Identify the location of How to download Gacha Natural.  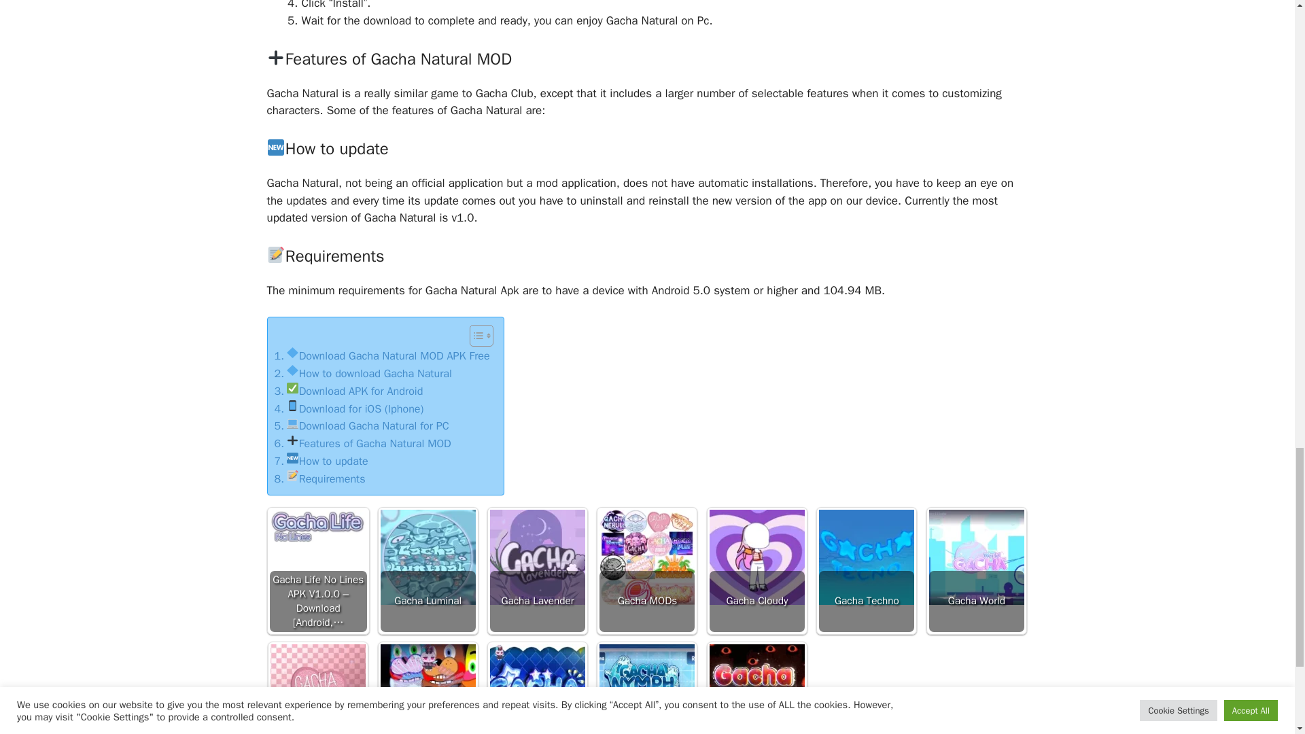
(363, 373).